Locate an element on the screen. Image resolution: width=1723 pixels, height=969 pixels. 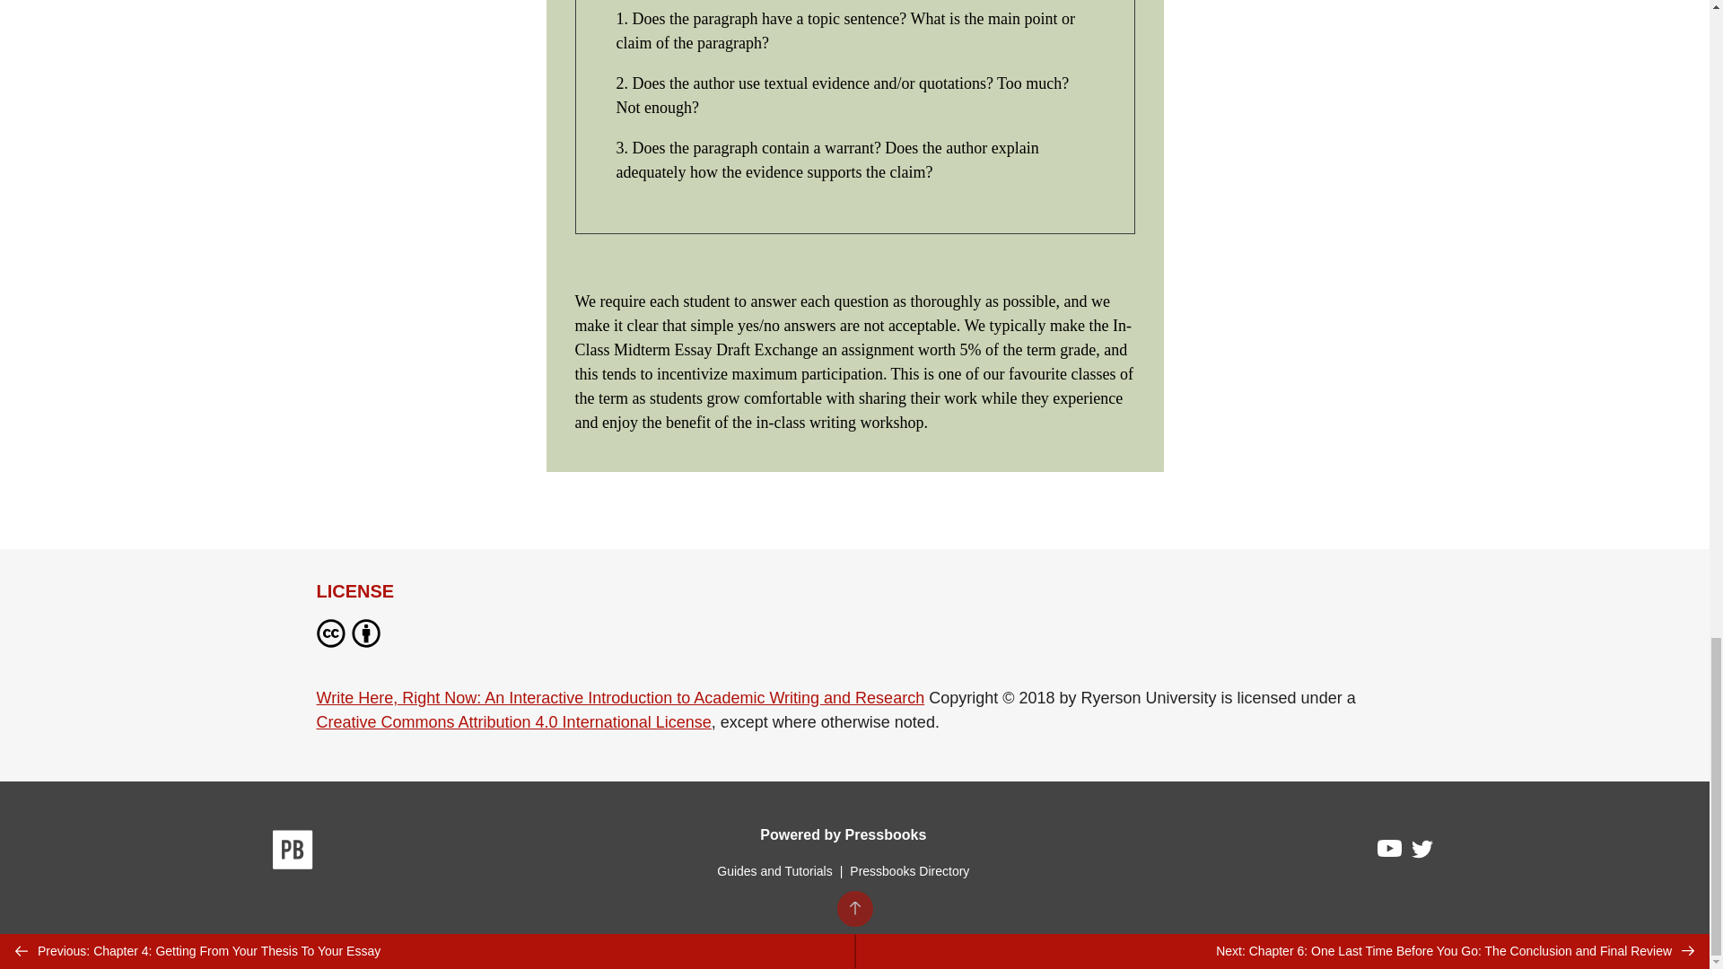
Guides and Tutorials is located at coordinates (774, 870).